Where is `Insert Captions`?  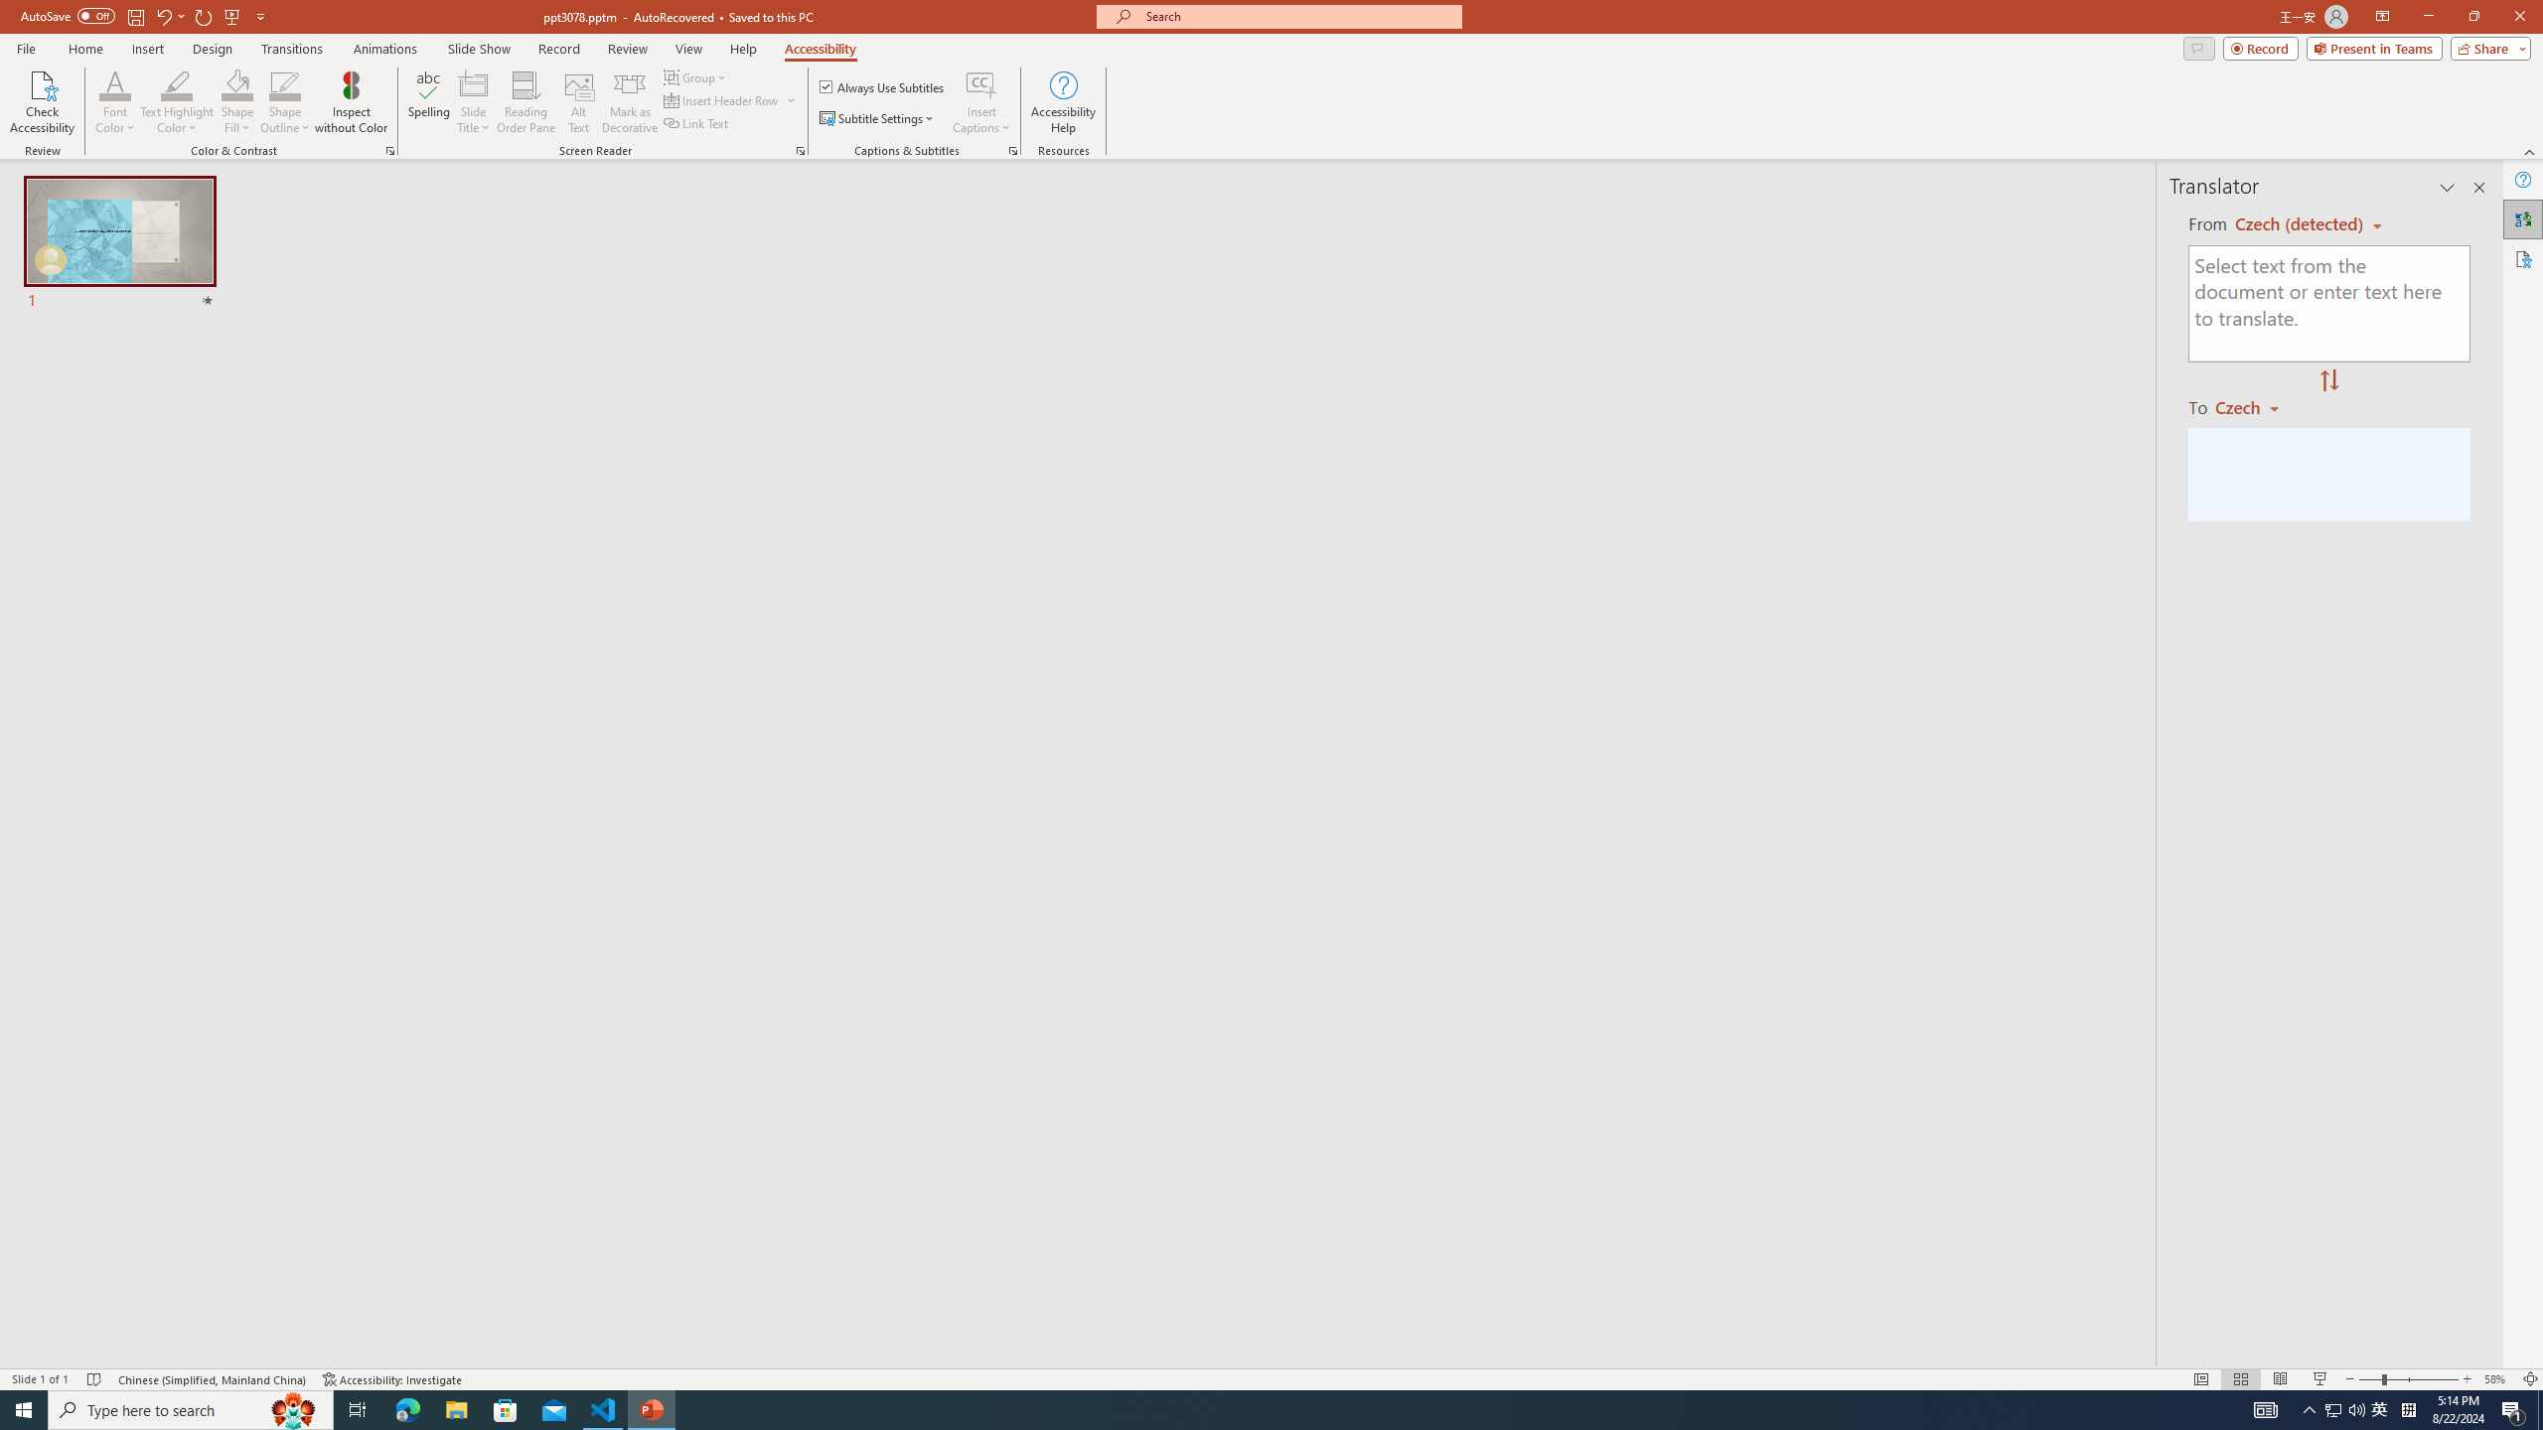 Insert Captions is located at coordinates (981, 102).